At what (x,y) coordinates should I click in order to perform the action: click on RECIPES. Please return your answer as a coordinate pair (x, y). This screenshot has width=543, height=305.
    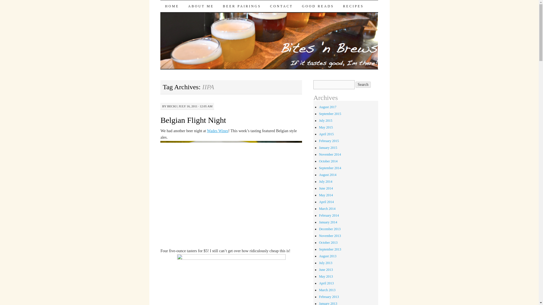
    Looking at the image, I should click on (353, 6).